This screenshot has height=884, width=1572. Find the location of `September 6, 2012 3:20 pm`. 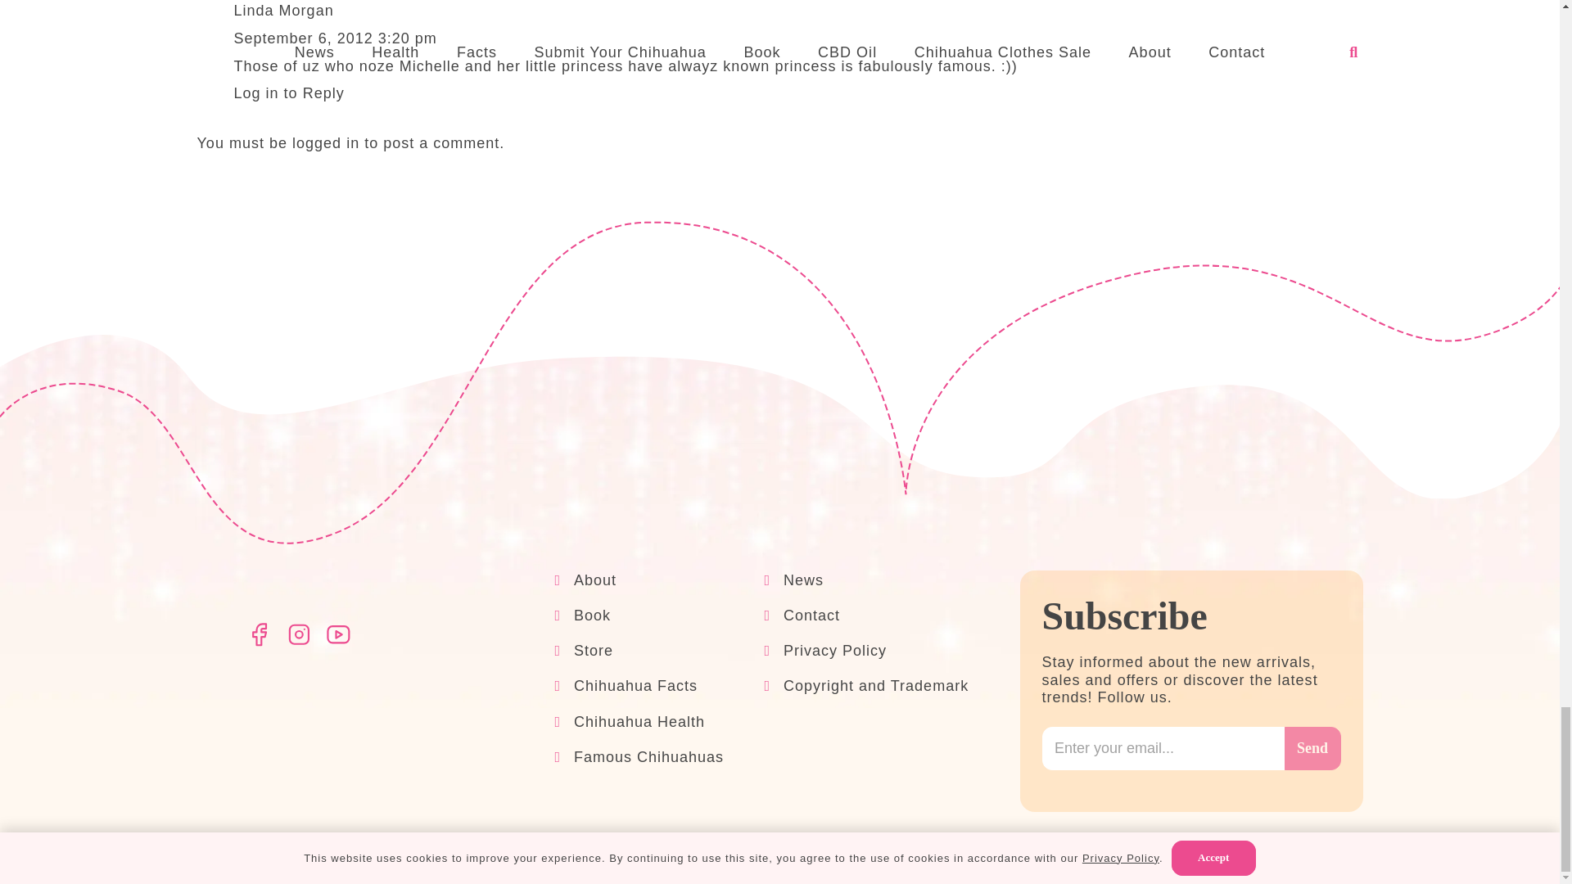

September 6, 2012 3:20 pm is located at coordinates (336, 38).